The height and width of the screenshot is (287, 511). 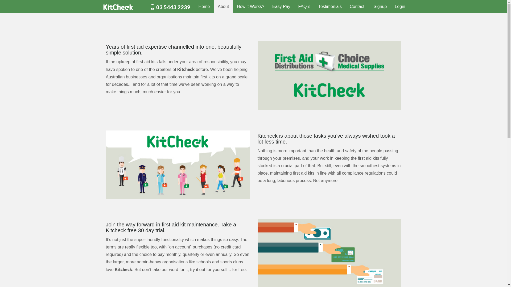 I want to click on How it Works?, so click(x=251, y=7).